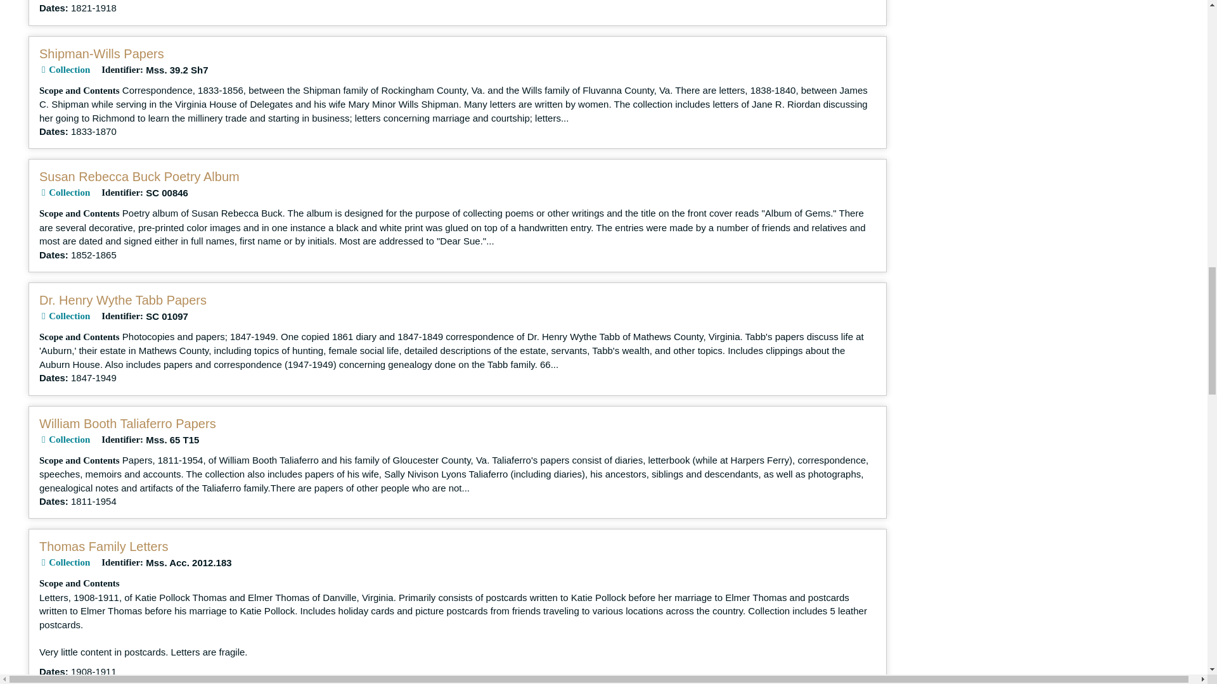  I want to click on Dr. Henry Wythe Tabb Papers, so click(123, 300).